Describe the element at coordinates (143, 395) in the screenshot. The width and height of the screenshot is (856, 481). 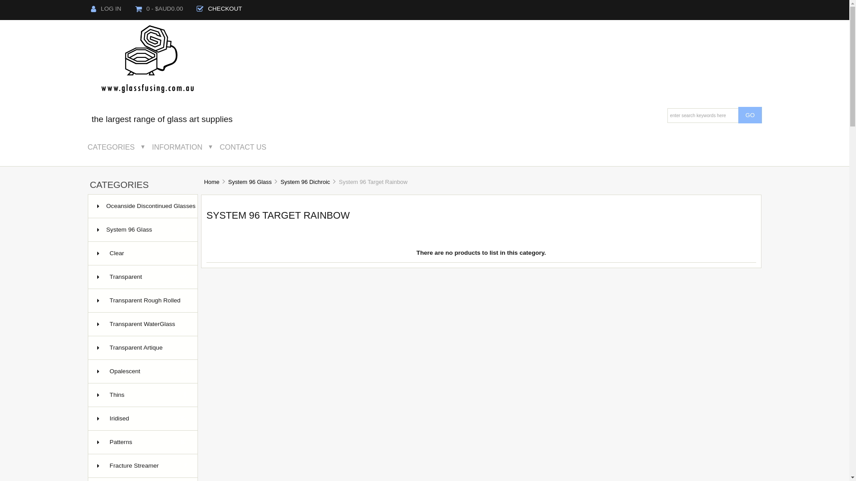
I see `  Thins
1` at that location.